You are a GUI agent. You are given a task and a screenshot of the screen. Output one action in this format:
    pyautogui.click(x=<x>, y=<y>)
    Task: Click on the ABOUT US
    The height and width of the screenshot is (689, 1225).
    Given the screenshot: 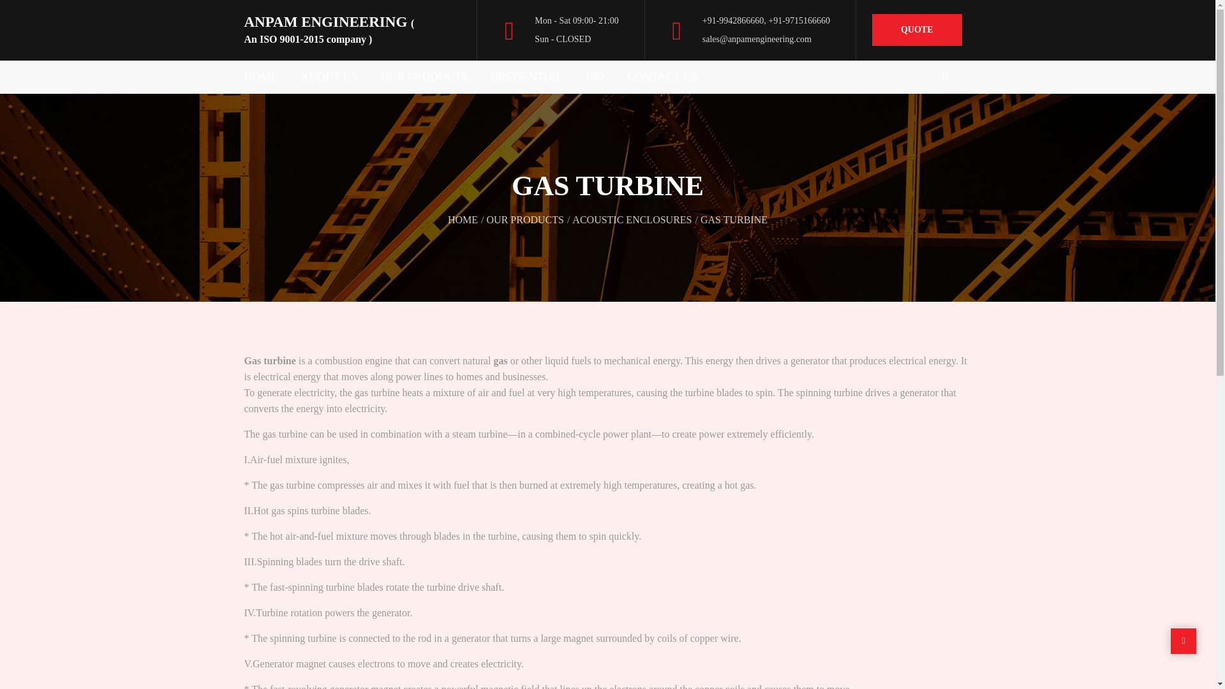 What is the action you would take?
    pyautogui.click(x=329, y=77)
    